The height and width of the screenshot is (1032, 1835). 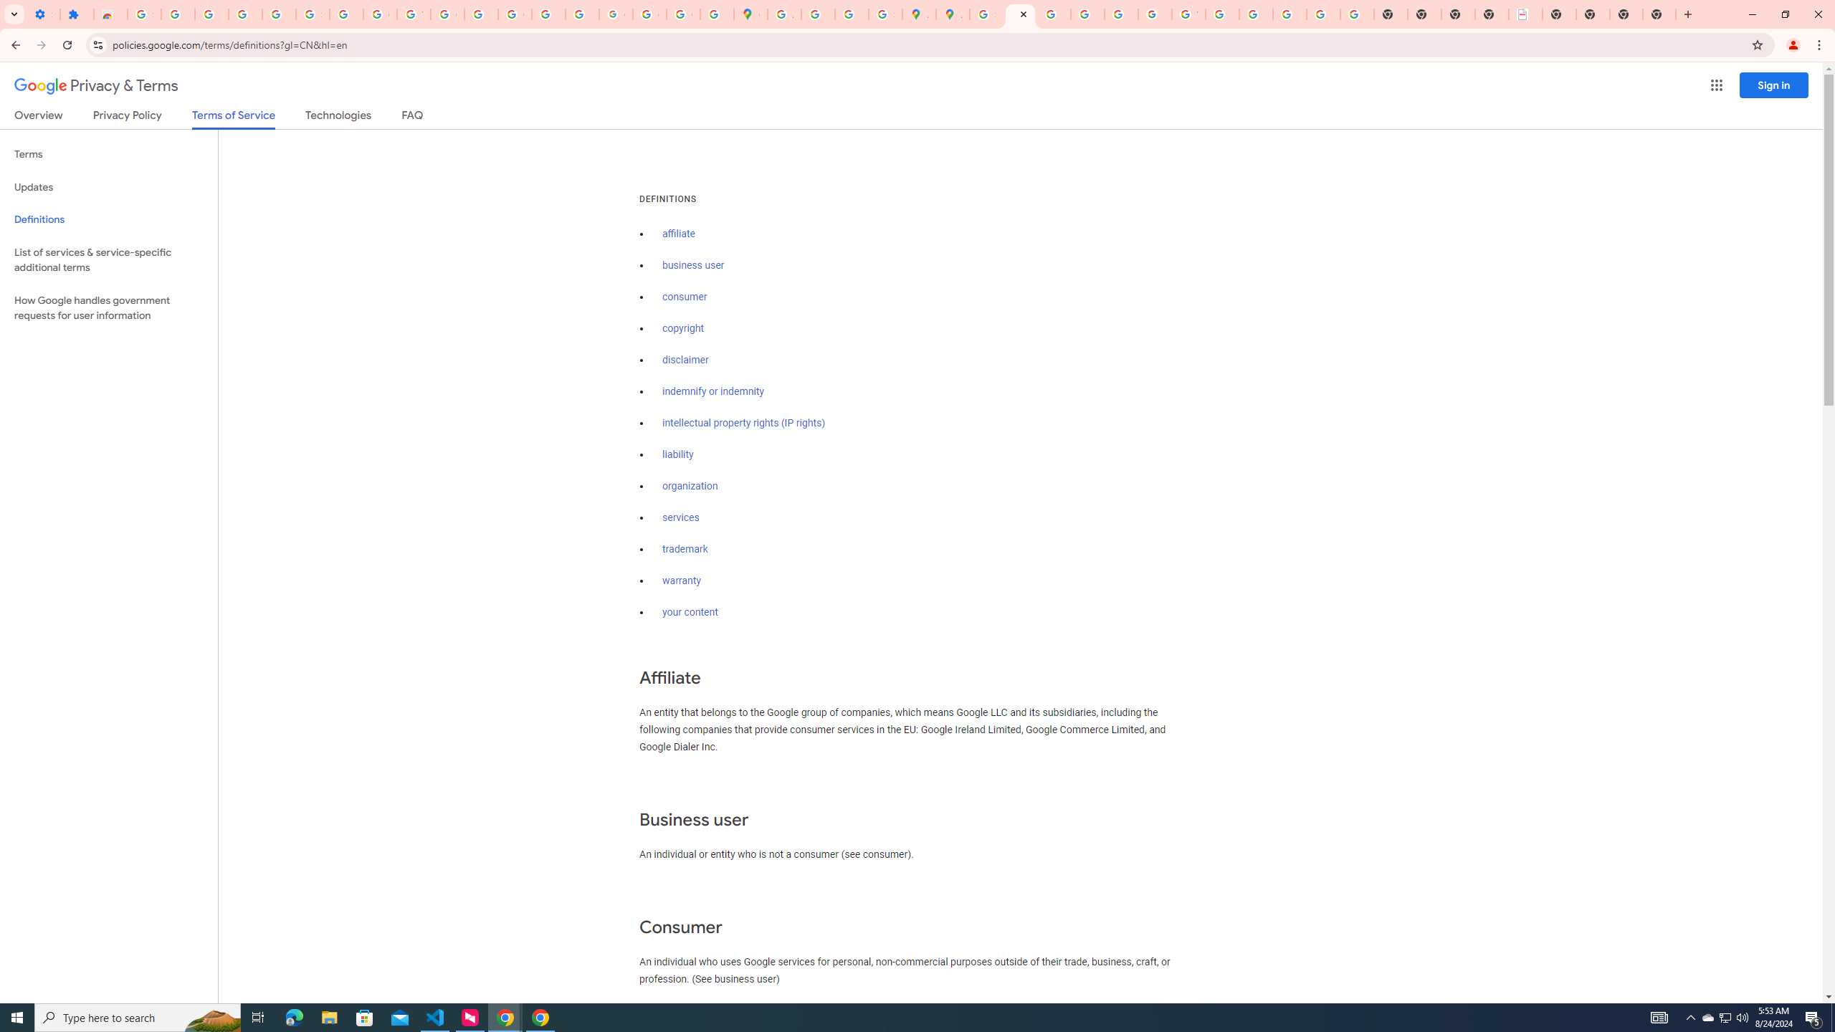 What do you see at coordinates (211, 14) in the screenshot?
I see `Delete photos & videos - Computer - Google Photos Help` at bounding box center [211, 14].